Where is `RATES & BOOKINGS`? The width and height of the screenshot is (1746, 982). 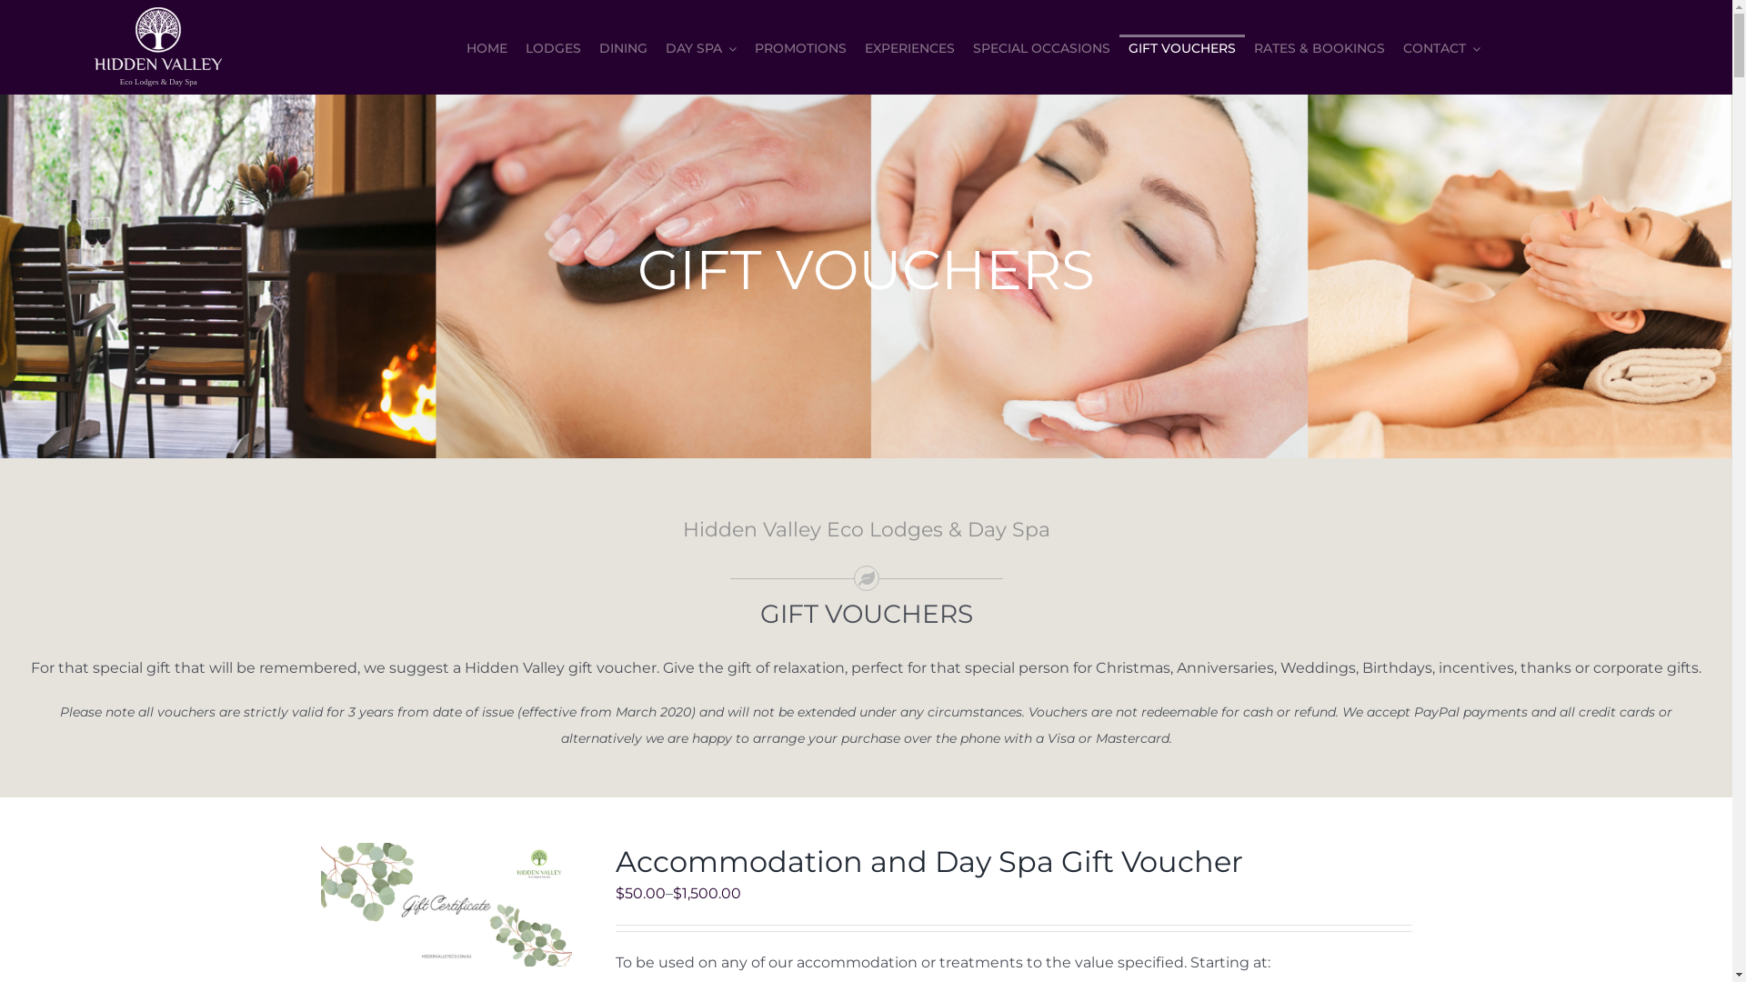 RATES & BOOKINGS is located at coordinates (1320, 47).